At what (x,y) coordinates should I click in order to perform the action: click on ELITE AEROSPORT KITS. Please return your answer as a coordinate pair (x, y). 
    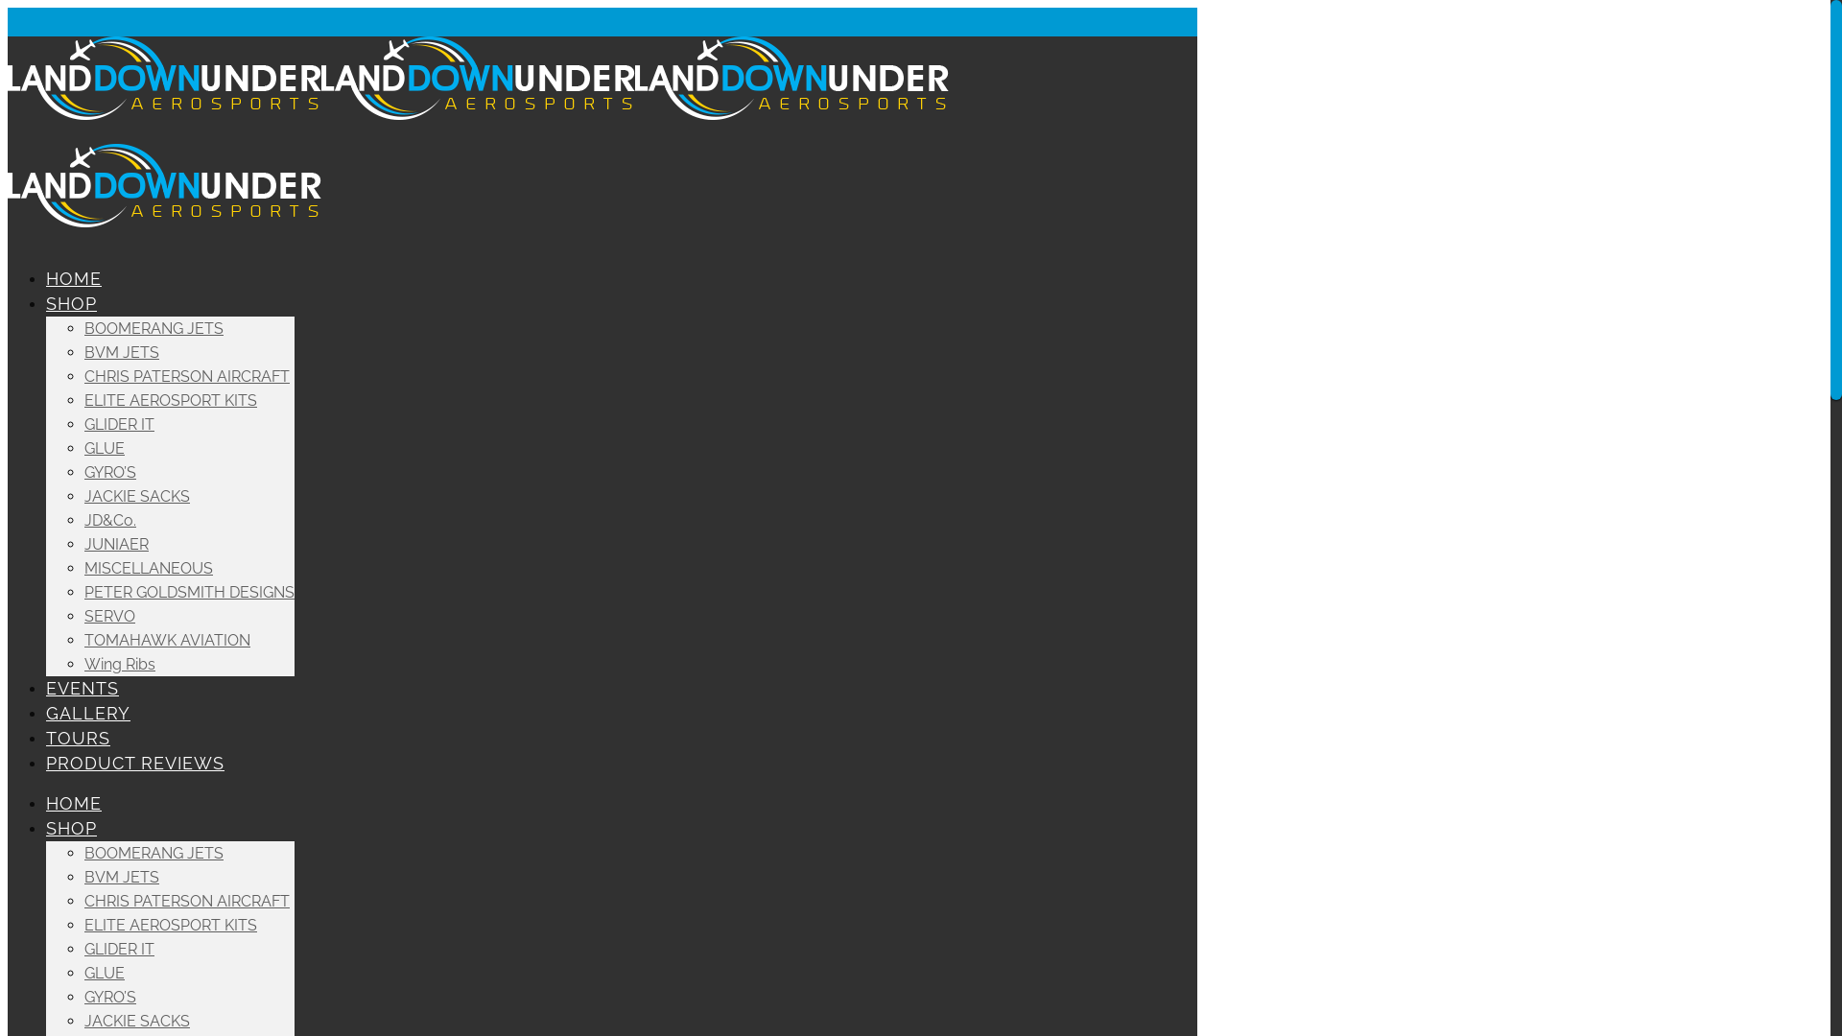
    Looking at the image, I should click on (171, 401).